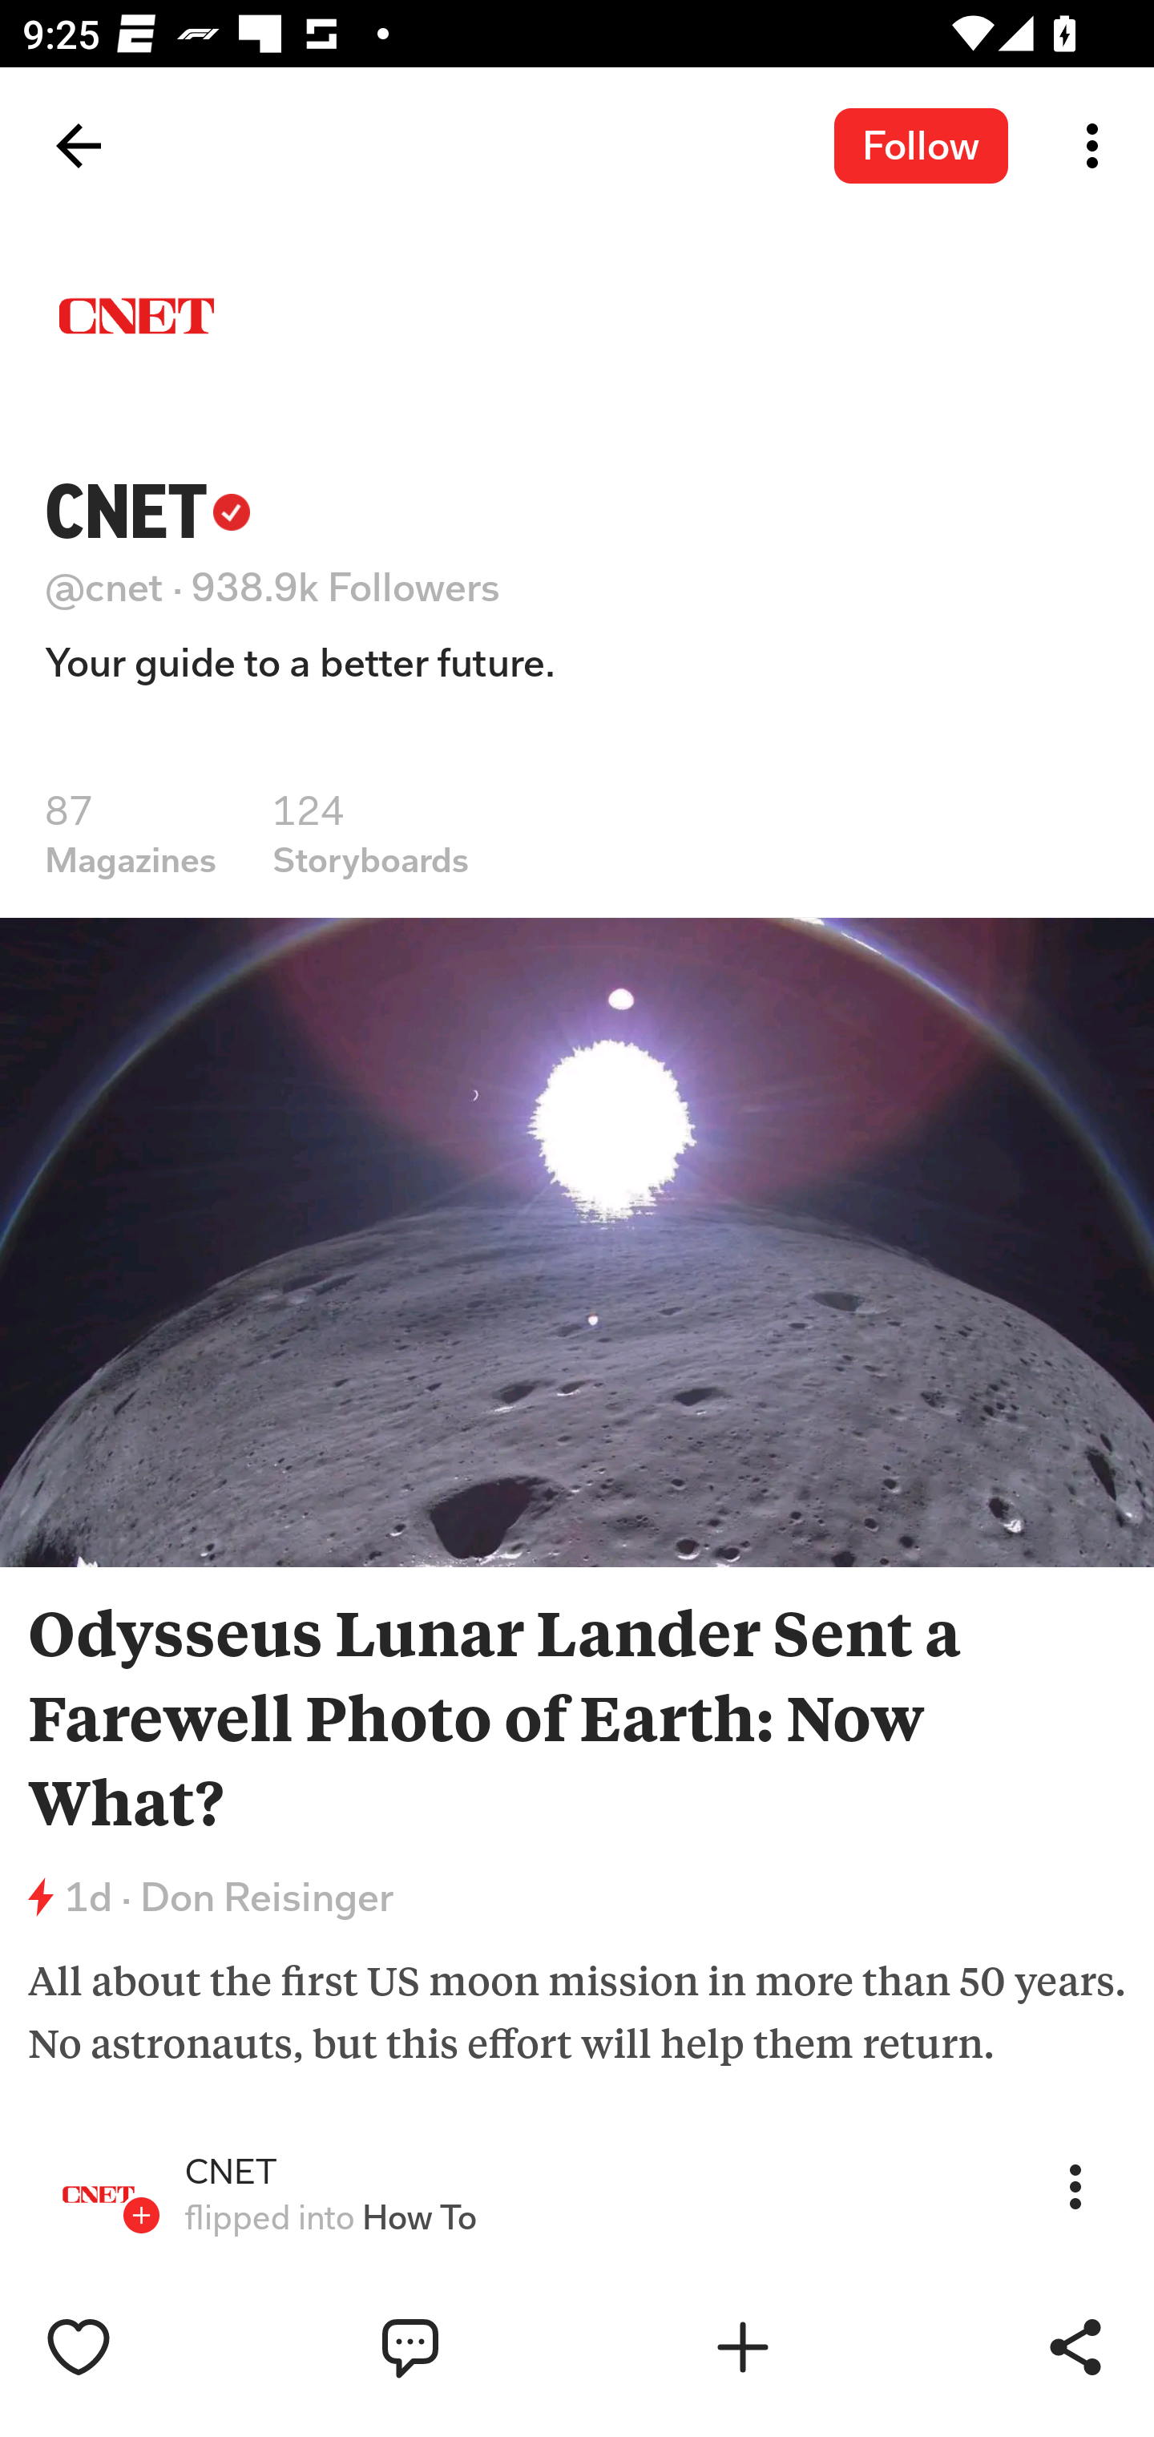 The width and height of the screenshot is (1154, 2437). I want to click on flipped into How To, so click(331, 2217).